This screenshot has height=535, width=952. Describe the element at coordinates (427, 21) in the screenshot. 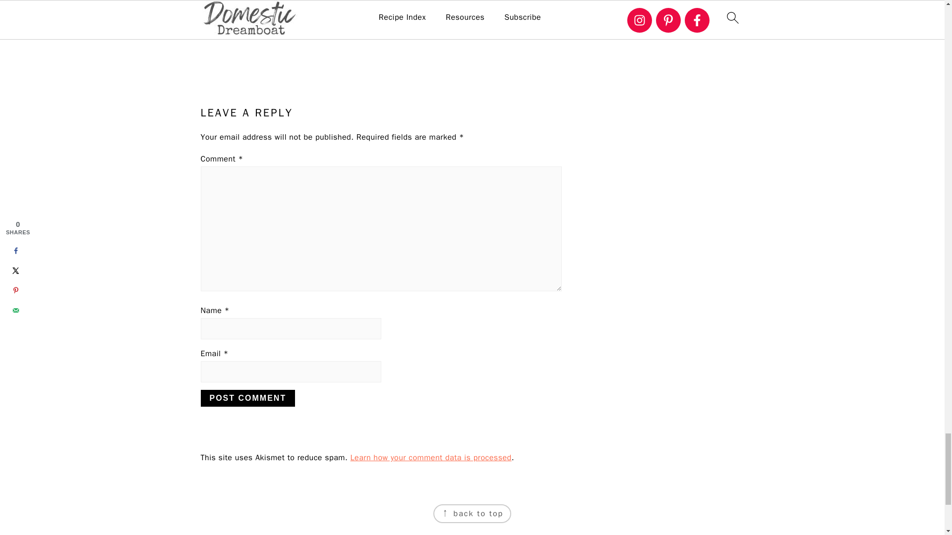

I see `Merry Christmas from Domestic Dreamboat!` at that location.